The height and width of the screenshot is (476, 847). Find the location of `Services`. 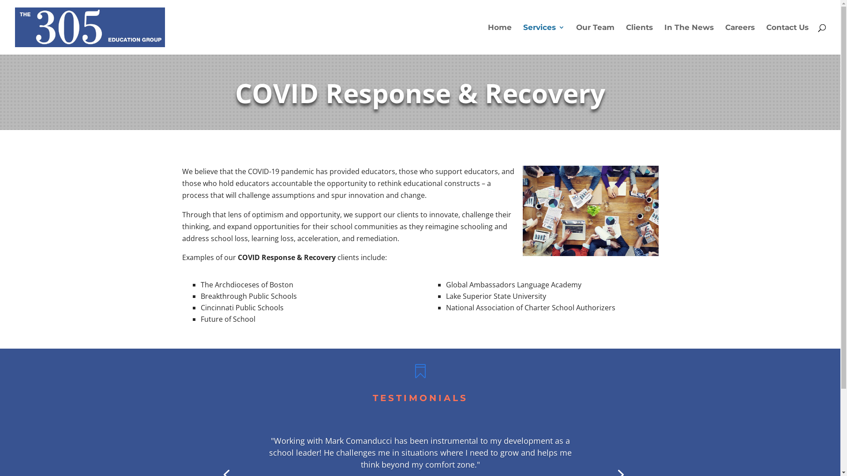

Services is located at coordinates (544, 40).